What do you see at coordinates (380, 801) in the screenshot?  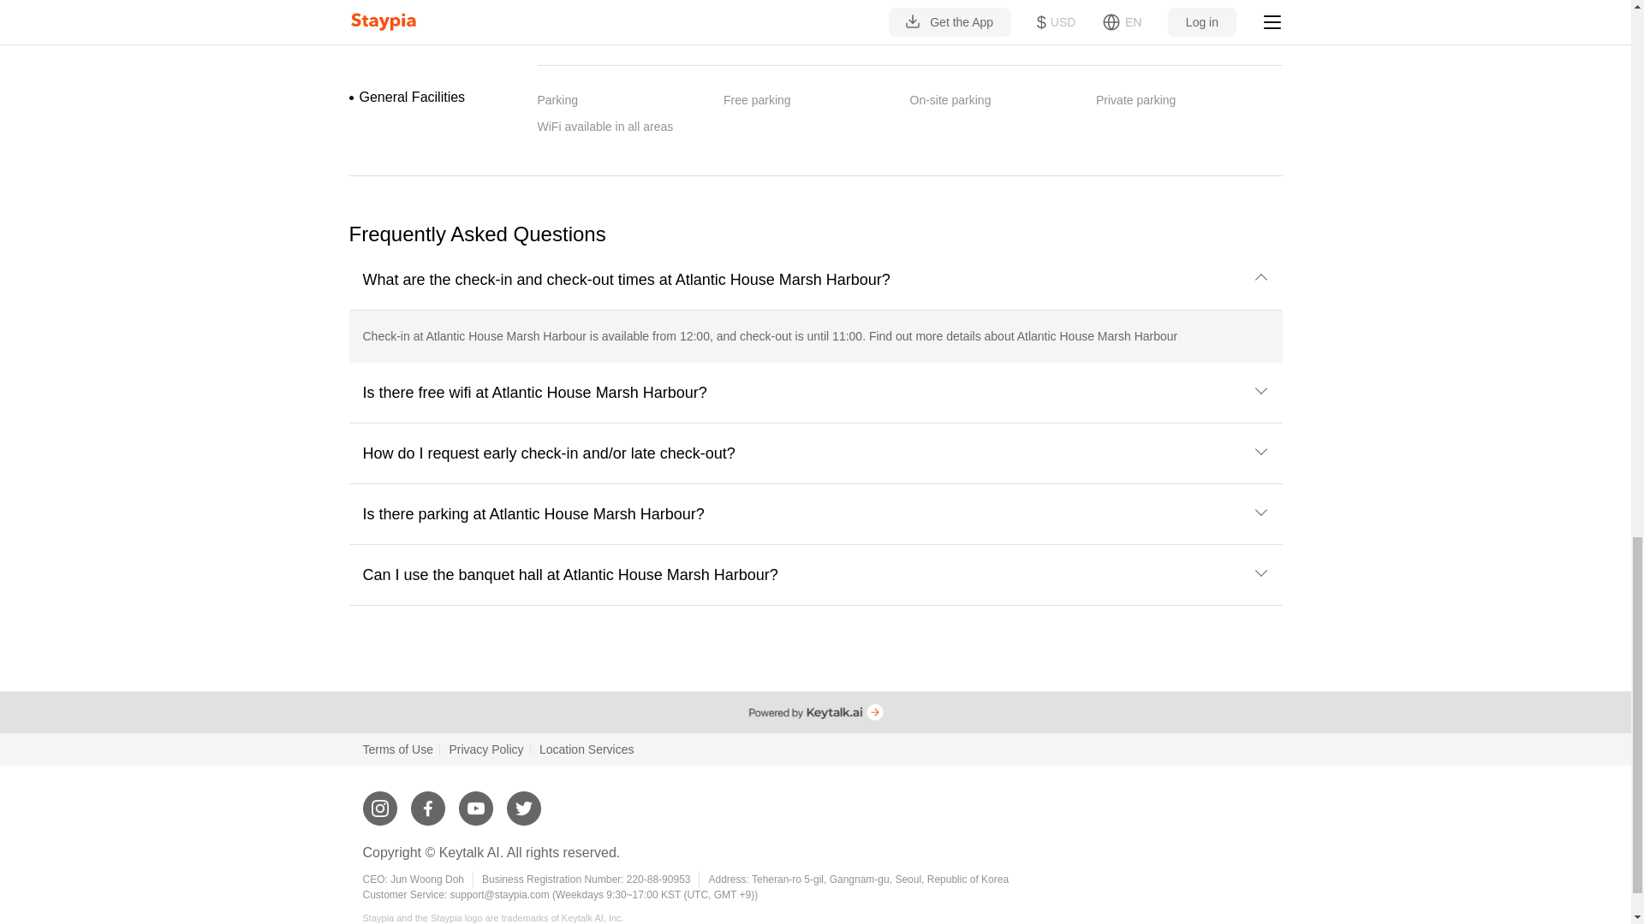 I see `instagram` at bounding box center [380, 801].